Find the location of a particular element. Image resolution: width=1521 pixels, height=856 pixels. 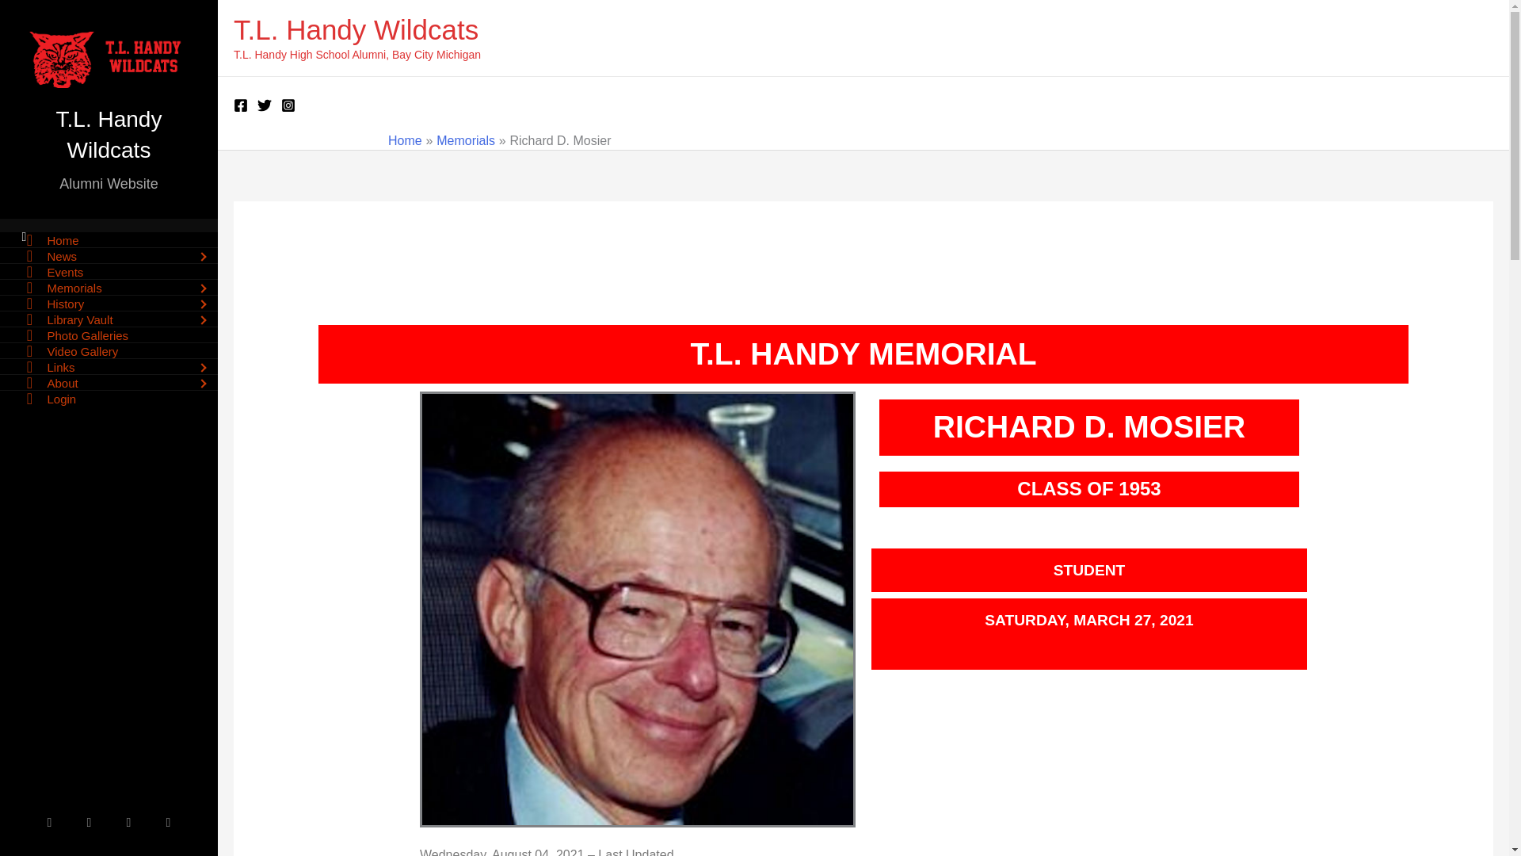

Photo Galleries is located at coordinates (109, 334).